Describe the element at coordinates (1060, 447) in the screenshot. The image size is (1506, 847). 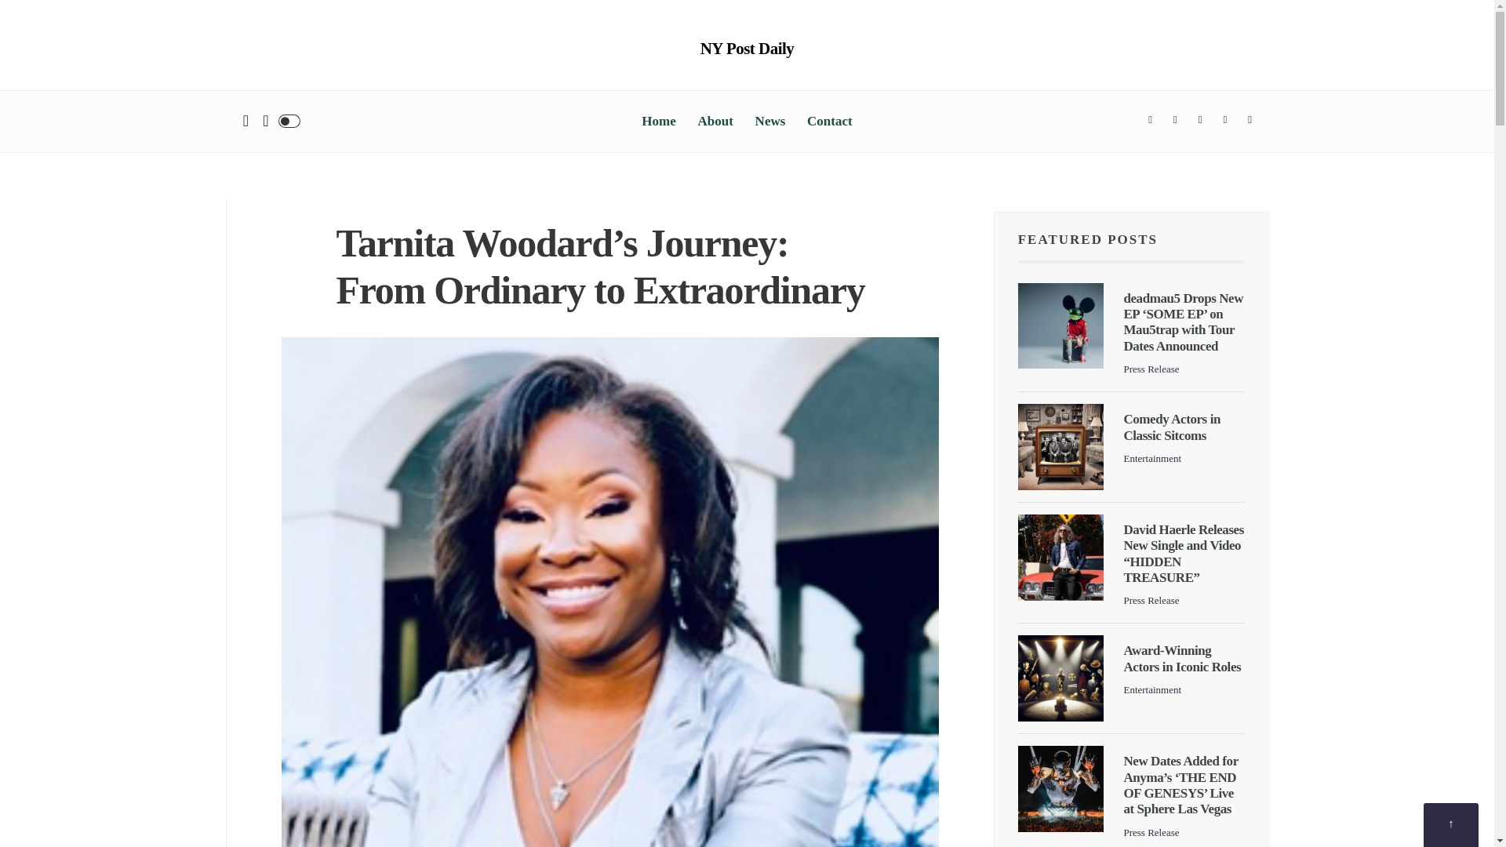
I see `Comedy Actors in Classic Sitcoms` at that location.